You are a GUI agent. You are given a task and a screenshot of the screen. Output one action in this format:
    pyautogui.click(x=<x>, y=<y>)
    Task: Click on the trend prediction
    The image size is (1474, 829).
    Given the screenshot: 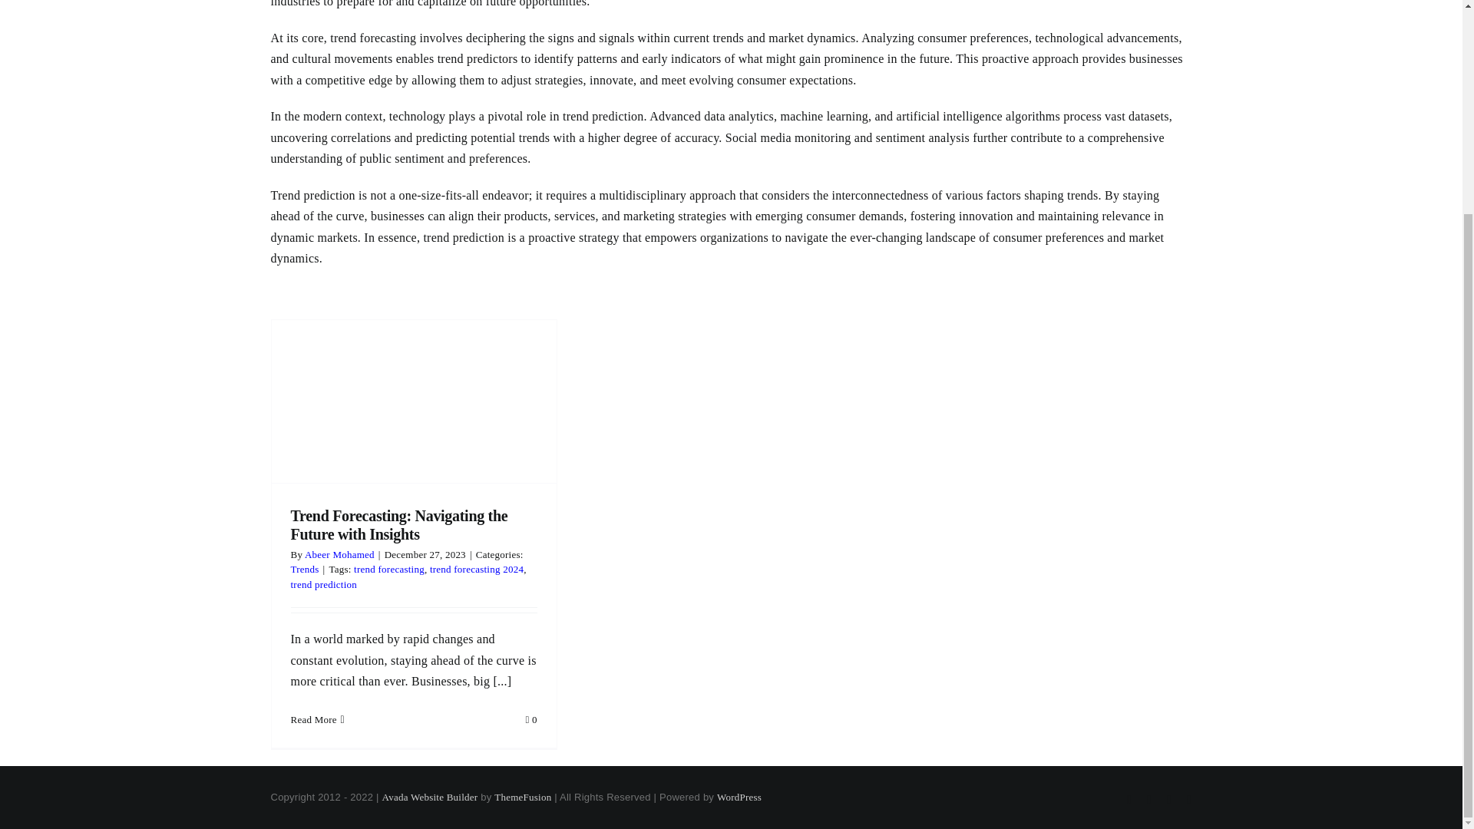 What is the action you would take?
    pyautogui.click(x=323, y=583)
    